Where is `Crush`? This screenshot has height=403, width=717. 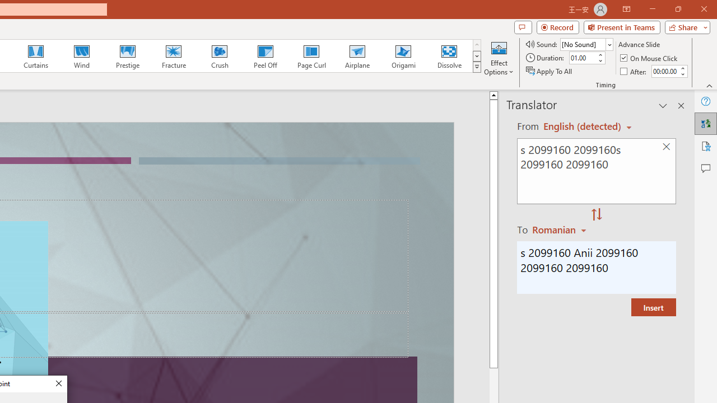 Crush is located at coordinates (219, 56).